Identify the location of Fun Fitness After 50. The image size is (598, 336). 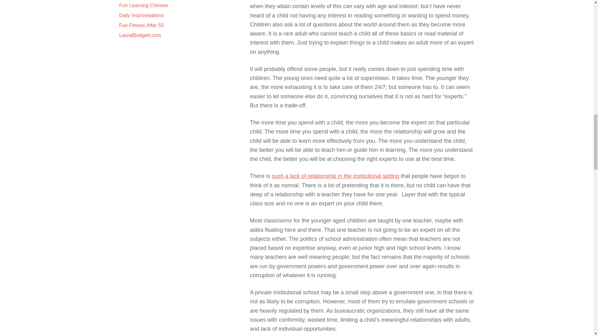
(141, 25).